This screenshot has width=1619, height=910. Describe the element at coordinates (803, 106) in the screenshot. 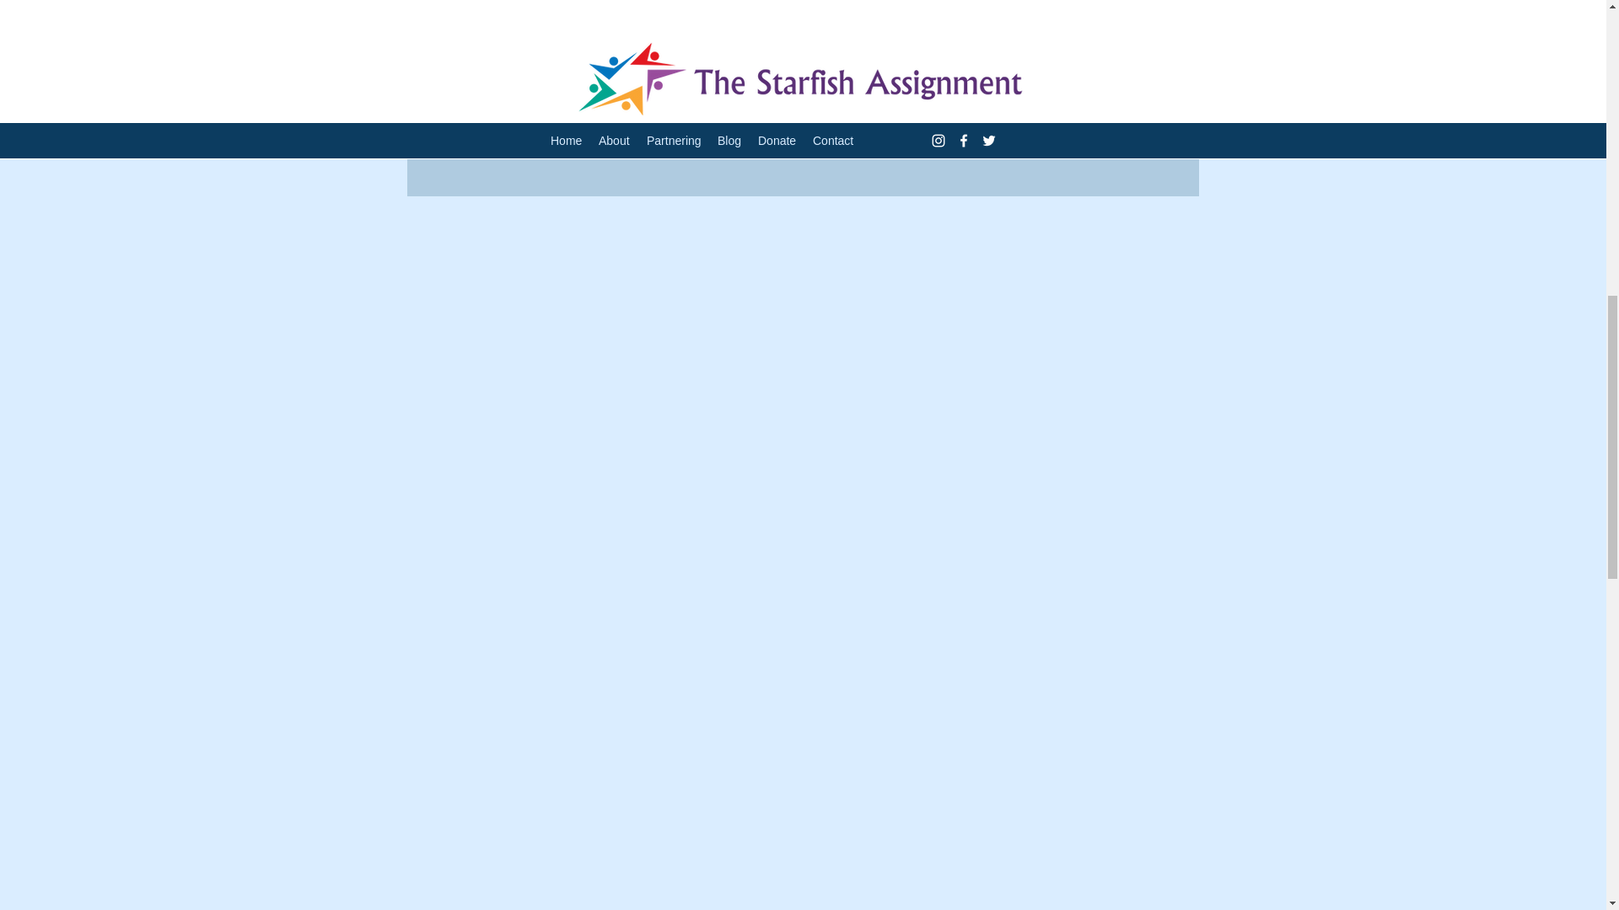

I see `Write a comment...` at that location.